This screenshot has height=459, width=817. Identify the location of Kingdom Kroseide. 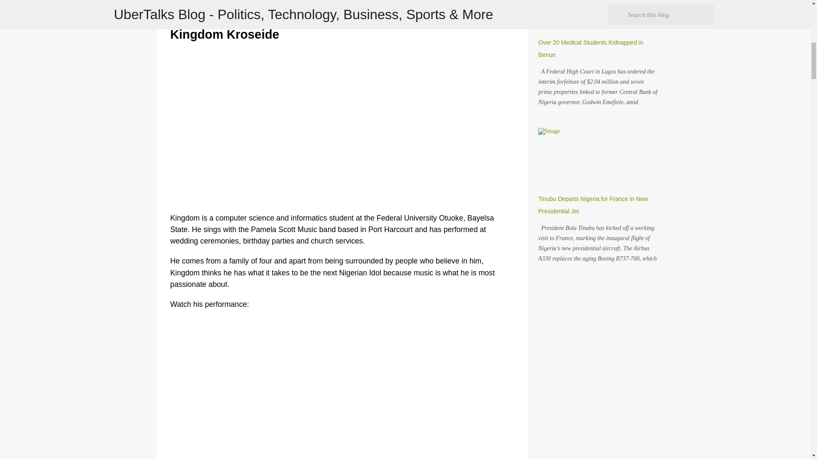
(225, 34).